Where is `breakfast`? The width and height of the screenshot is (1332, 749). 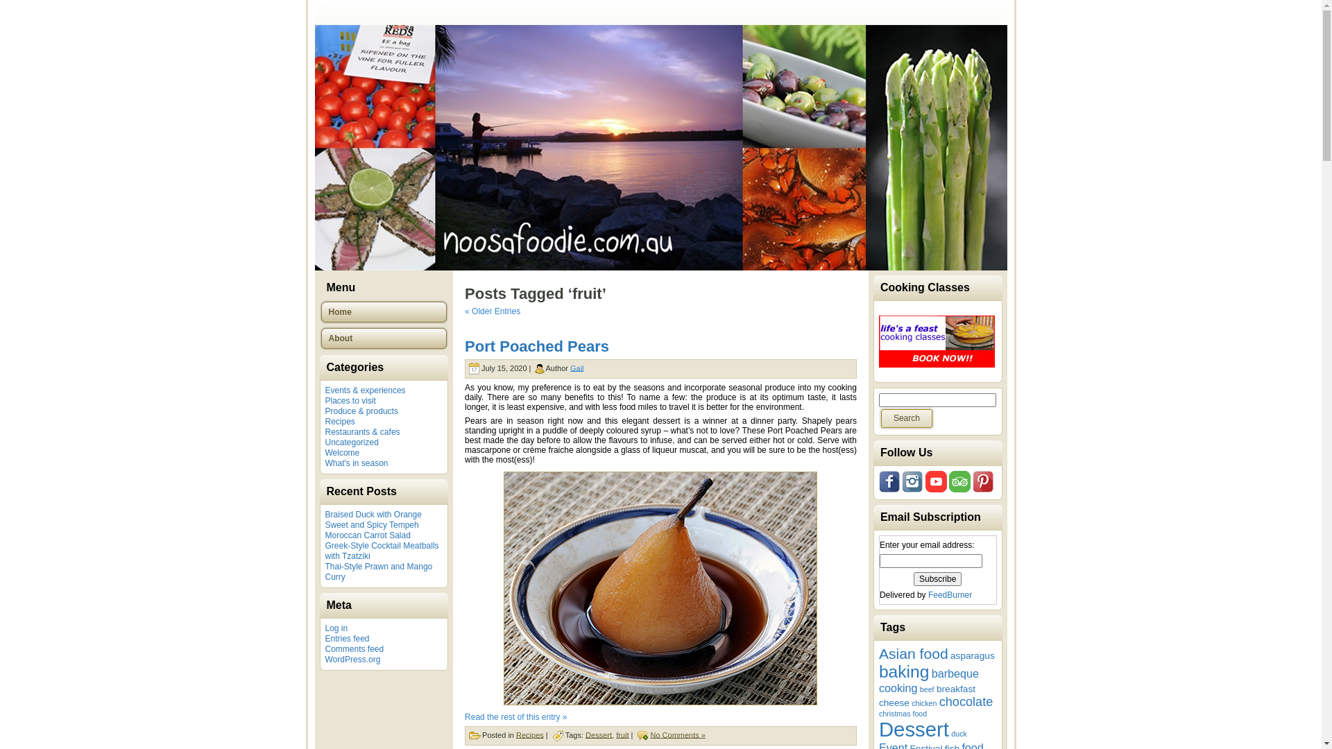
breakfast is located at coordinates (956, 689).